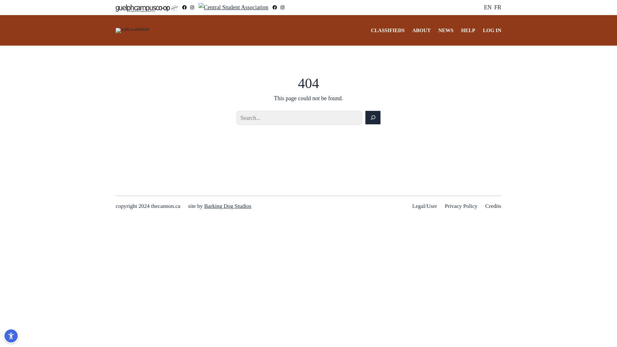 The image size is (617, 347). I want to click on Privacy Policy, so click(461, 206).